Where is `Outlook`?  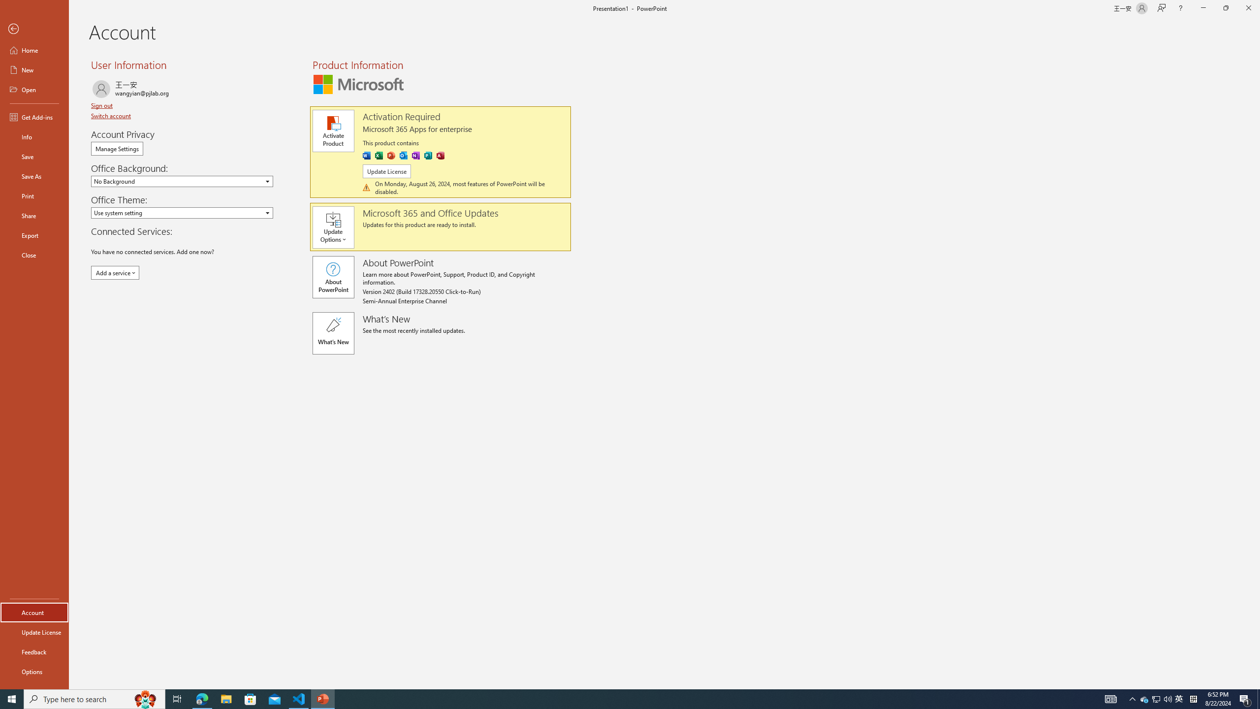
Outlook is located at coordinates (403, 156).